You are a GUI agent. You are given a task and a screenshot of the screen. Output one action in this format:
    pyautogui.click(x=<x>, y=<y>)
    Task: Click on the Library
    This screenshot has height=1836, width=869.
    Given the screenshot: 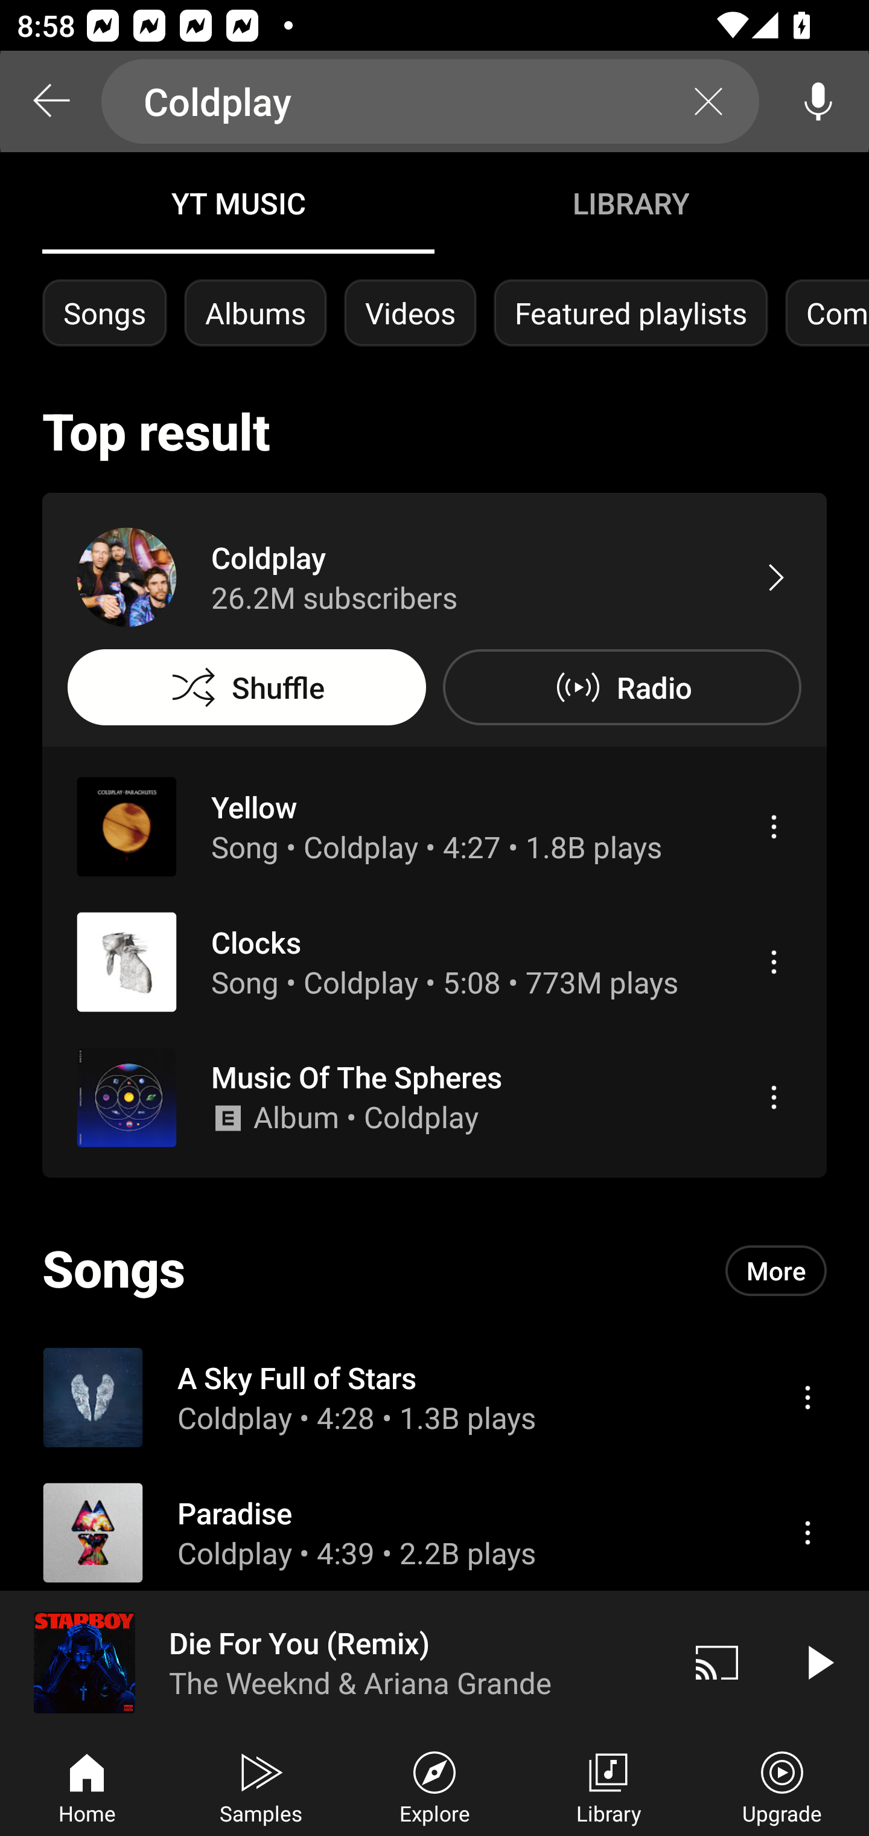 What is the action you would take?
    pyautogui.click(x=608, y=1785)
    